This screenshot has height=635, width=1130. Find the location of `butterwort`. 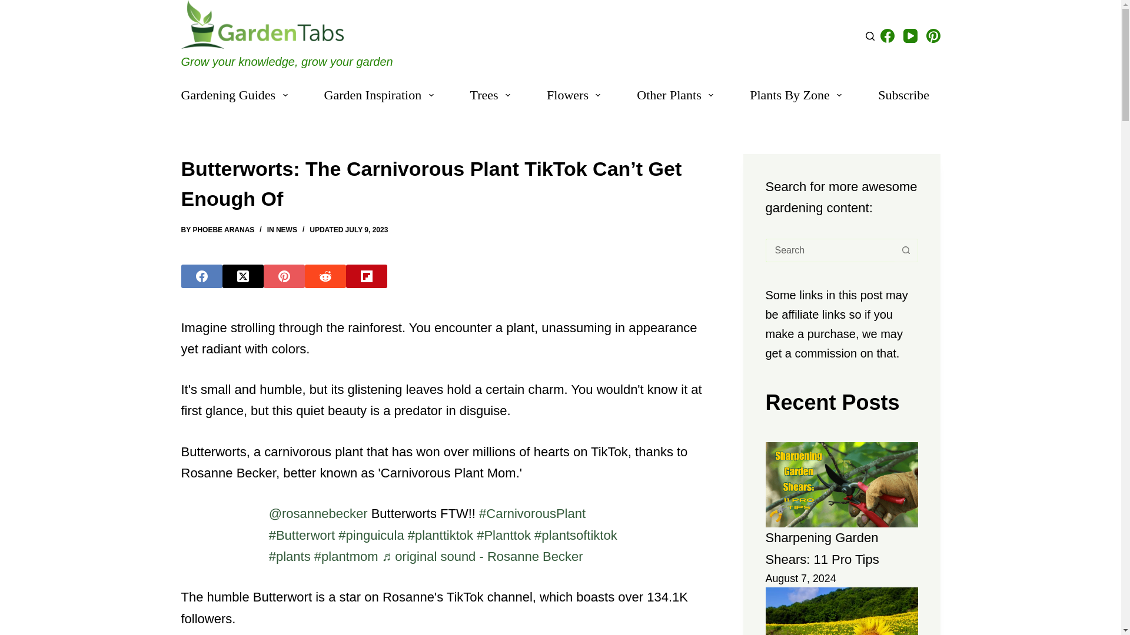

butterwort is located at coordinates (302, 535).